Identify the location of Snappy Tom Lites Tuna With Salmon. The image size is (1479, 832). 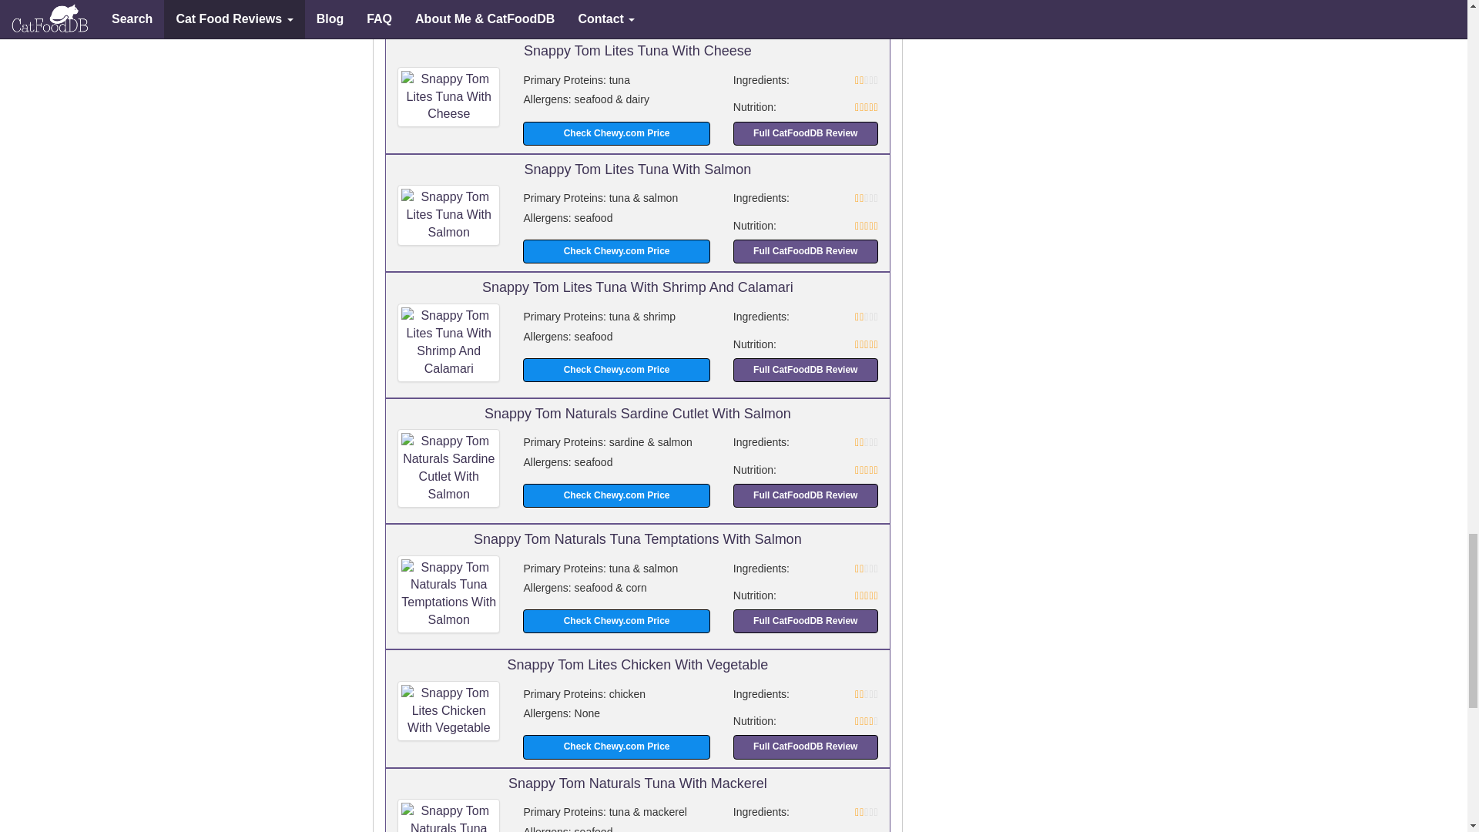
(448, 214).